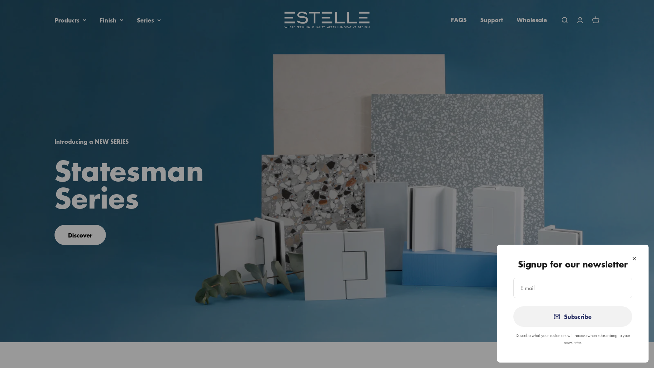 Image resolution: width=654 pixels, height=368 pixels. What do you see at coordinates (599, 322) in the screenshot?
I see `Go to item 2` at bounding box center [599, 322].